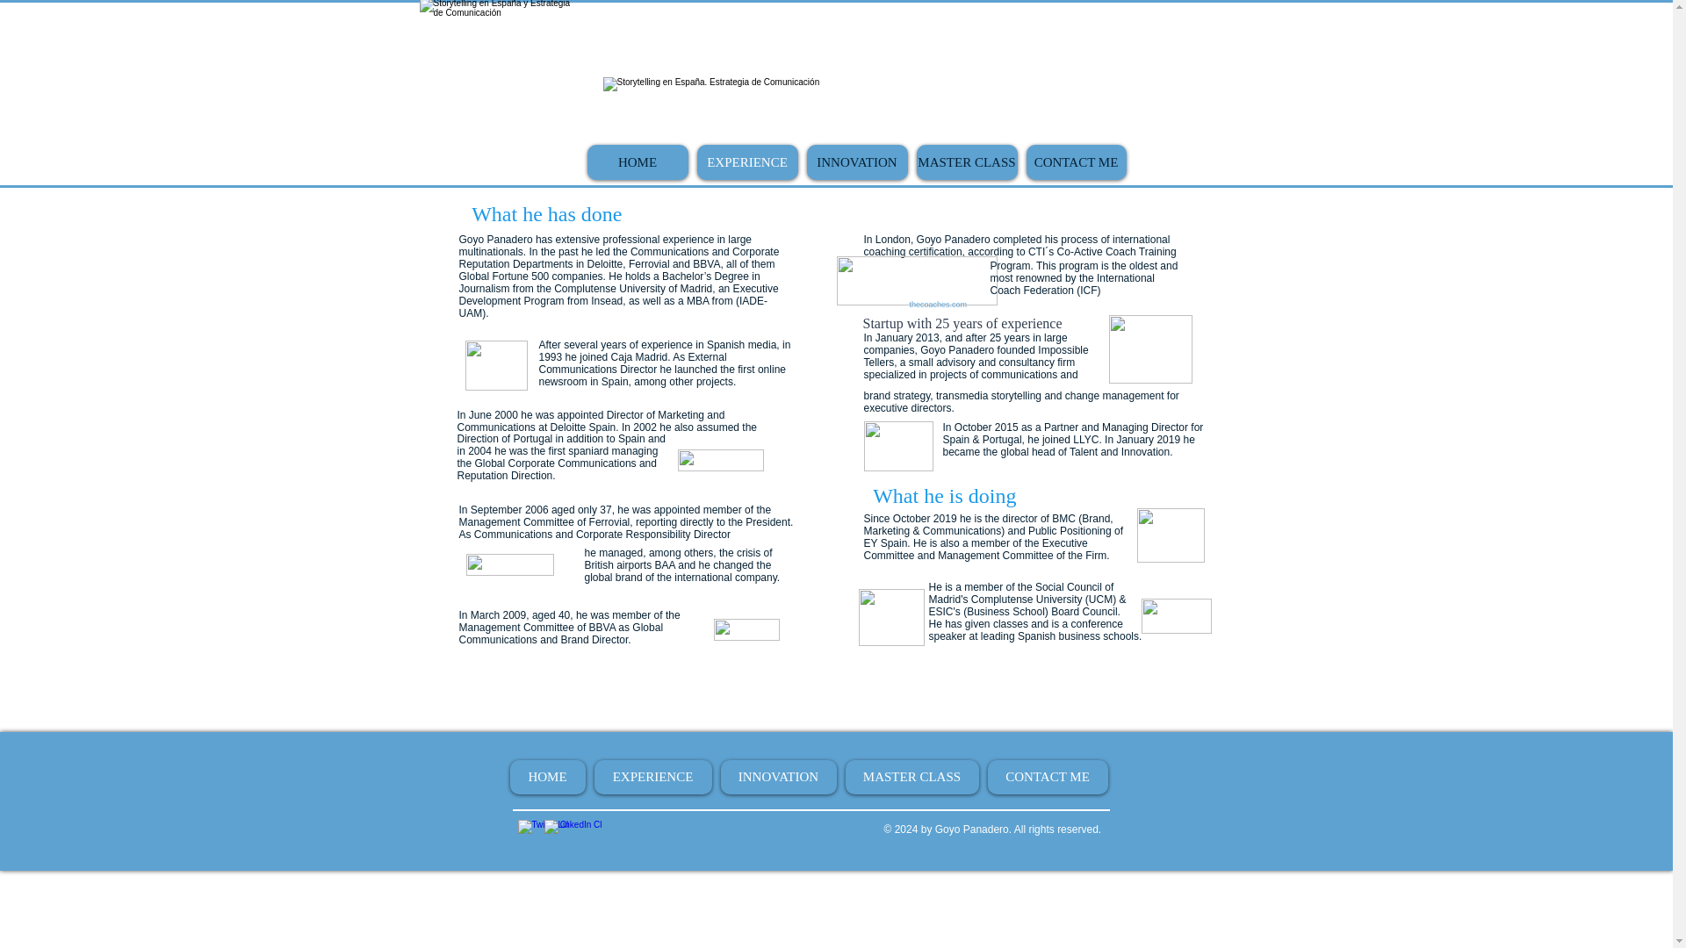  What do you see at coordinates (720, 460) in the screenshot?
I see `deloitte.jpg` at bounding box center [720, 460].